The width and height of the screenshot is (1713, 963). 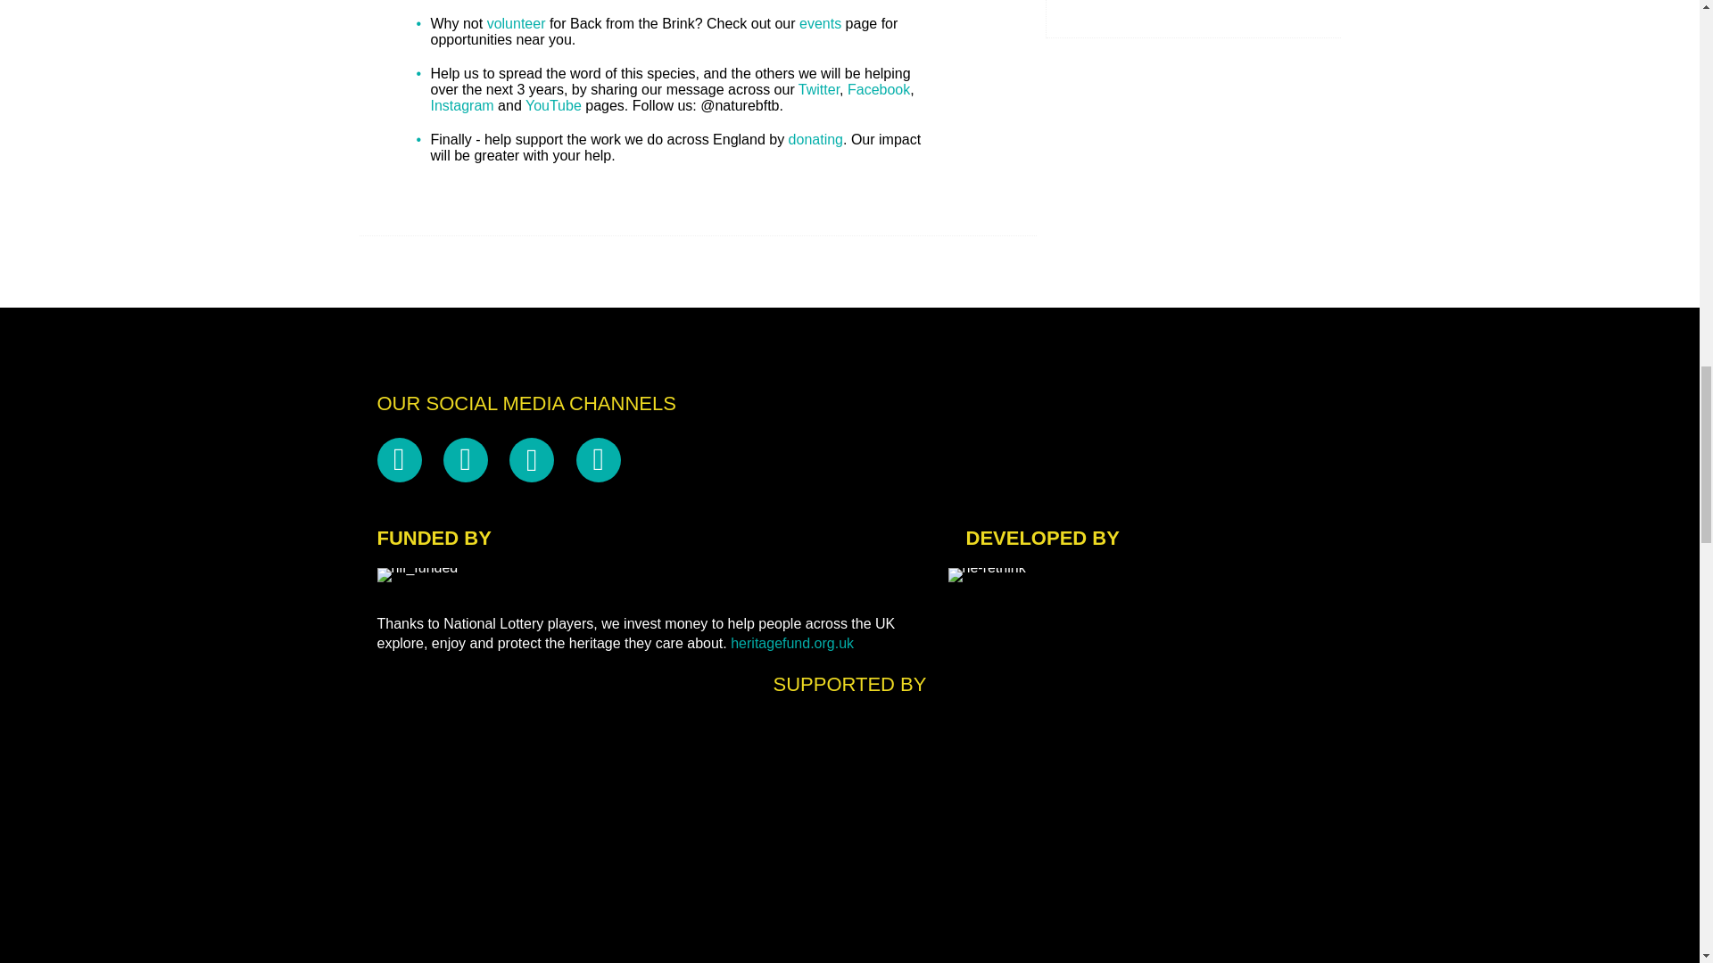 I want to click on YouTube, so click(x=555, y=105).